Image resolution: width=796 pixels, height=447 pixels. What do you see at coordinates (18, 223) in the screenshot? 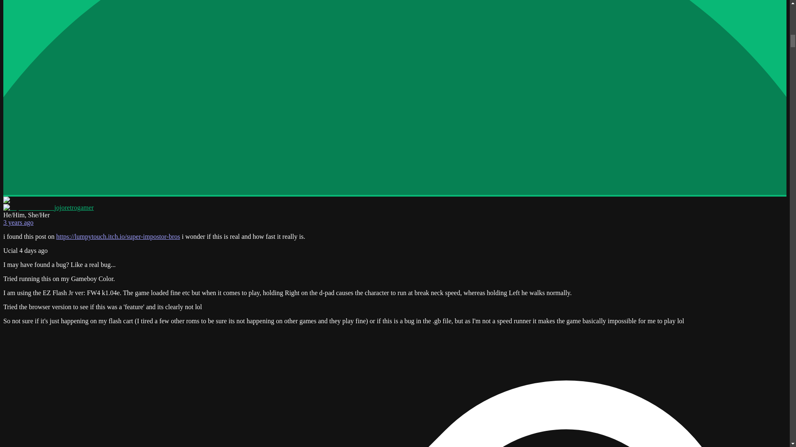
I see `3 years ago` at bounding box center [18, 223].